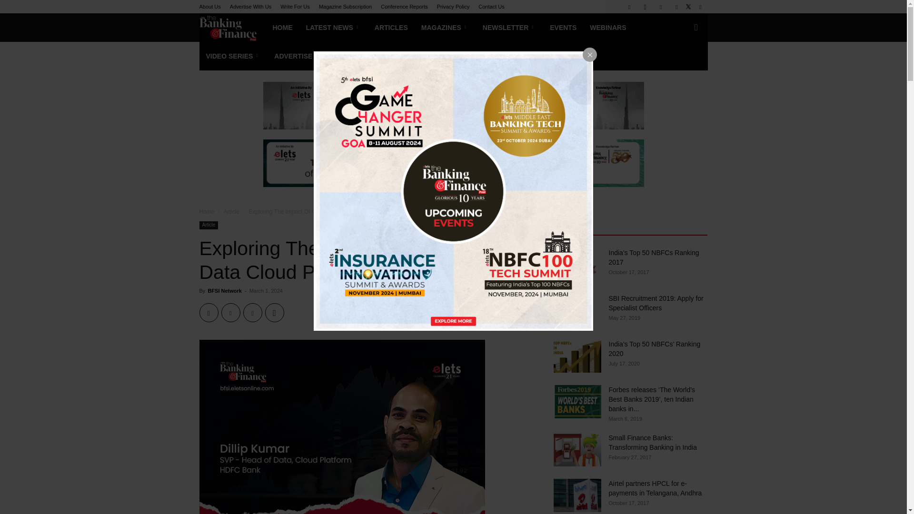 The height and width of the screenshot is (514, 914). What do you see at coordinates (274, 313) in the screenshot?
I see `WhatsApp` at bounding box center [274, 313].